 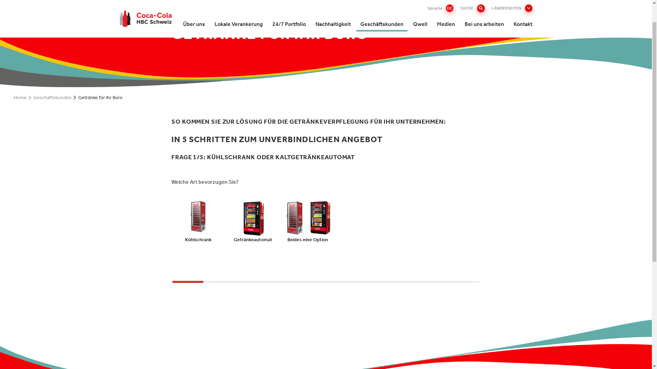 What do you see at coordinates (446, 51) in the screenshot?
I see `Medien` at bounding box center [446, 51].